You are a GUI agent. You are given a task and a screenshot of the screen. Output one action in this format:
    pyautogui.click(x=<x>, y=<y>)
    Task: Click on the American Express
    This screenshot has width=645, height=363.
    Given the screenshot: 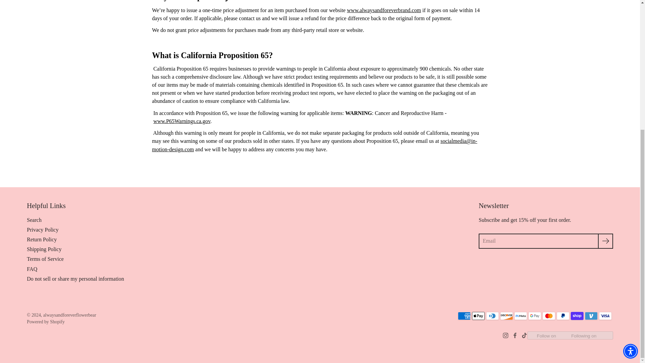 What is the action you would take?
    pyautogui.click(x=464, y=316)
    